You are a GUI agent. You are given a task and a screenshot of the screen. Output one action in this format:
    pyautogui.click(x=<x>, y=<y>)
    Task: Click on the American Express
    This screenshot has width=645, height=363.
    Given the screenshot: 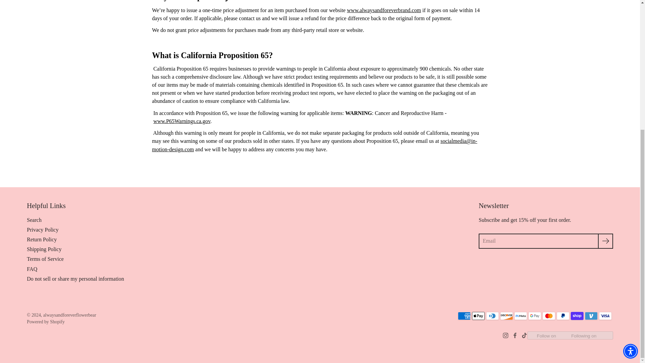 What is the action you would take?
    pyautogui.click(x=464, y=316)
    